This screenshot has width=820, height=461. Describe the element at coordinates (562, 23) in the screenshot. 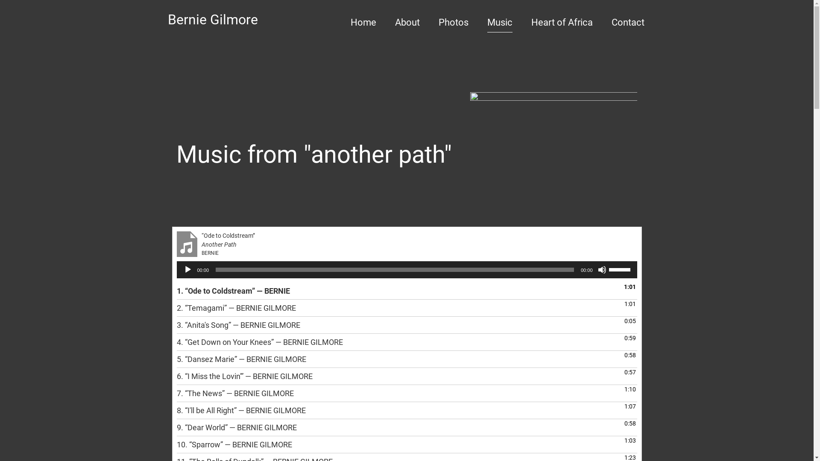

I see `Heart of Africa` at that location.